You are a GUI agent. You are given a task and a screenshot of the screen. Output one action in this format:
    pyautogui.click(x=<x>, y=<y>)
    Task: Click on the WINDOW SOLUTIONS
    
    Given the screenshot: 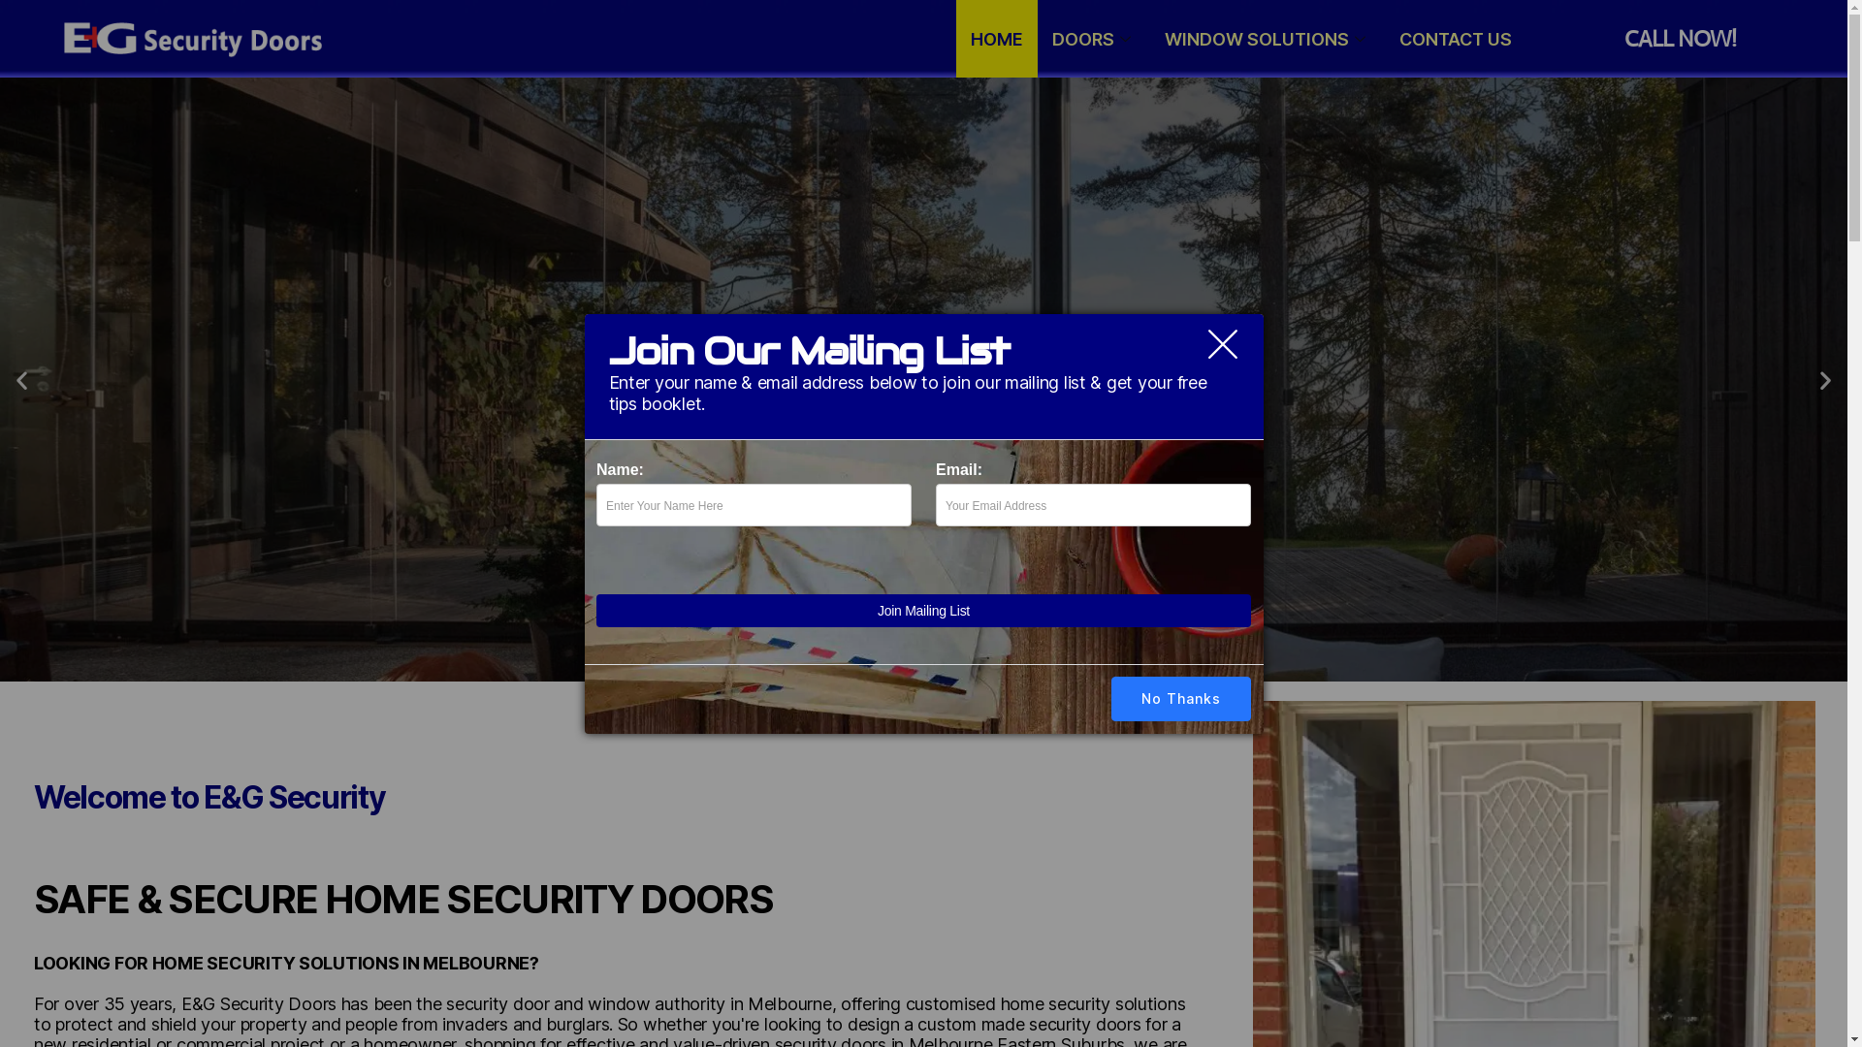 What is the action you would take?
    pyautogui.click(x=1268, y=39)
    